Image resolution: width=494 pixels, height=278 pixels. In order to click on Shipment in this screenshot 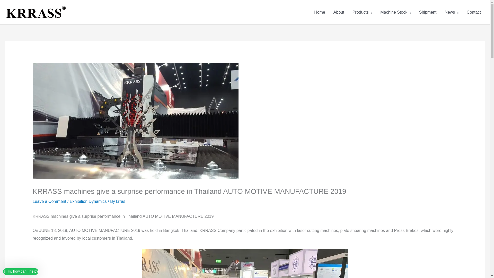, I will do `click(428, 12)`.